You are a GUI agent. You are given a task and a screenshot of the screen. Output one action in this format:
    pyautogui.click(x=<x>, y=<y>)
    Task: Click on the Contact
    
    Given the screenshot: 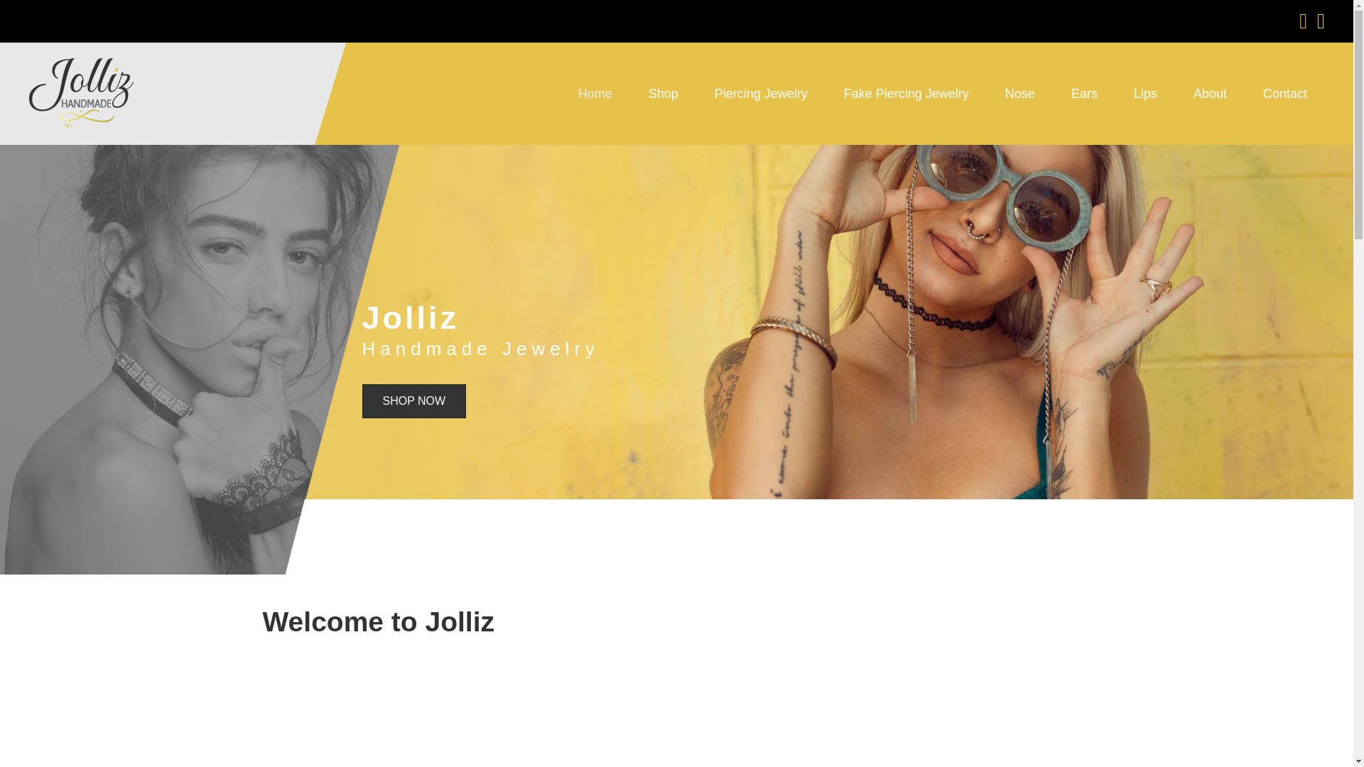 What is the action you would take?
    pyautogui.click(x=1284, y=93)
    